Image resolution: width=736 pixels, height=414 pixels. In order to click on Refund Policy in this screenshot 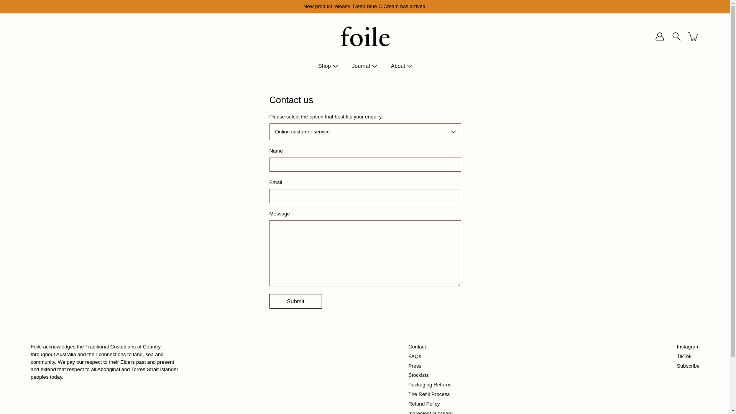, I will do `click(424, 404)`.